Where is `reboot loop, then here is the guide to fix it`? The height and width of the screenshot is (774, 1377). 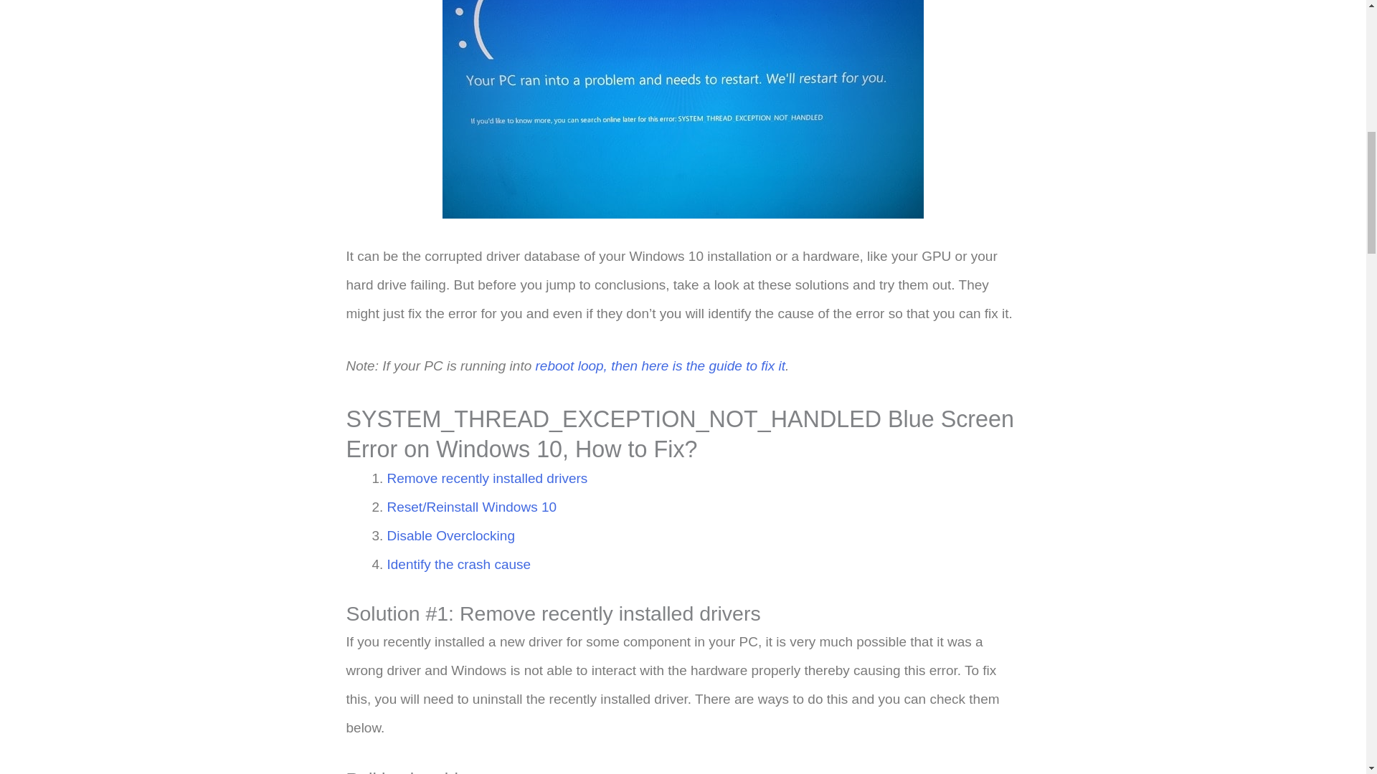
reboot loop, then here is the guide to fix it is located at coordinates (661, 365).